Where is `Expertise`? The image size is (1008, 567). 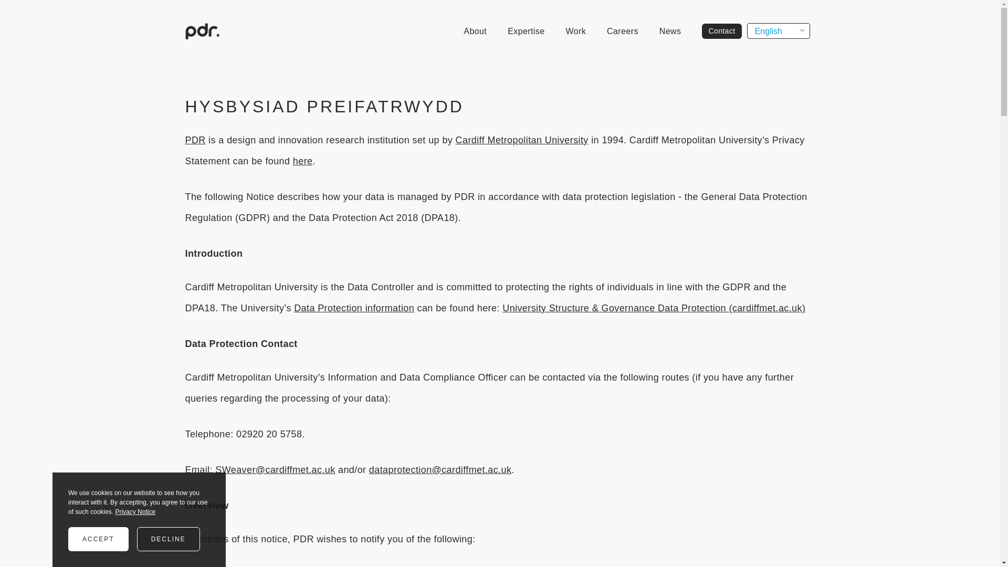
Expertise is located at coordinates (526, 30).